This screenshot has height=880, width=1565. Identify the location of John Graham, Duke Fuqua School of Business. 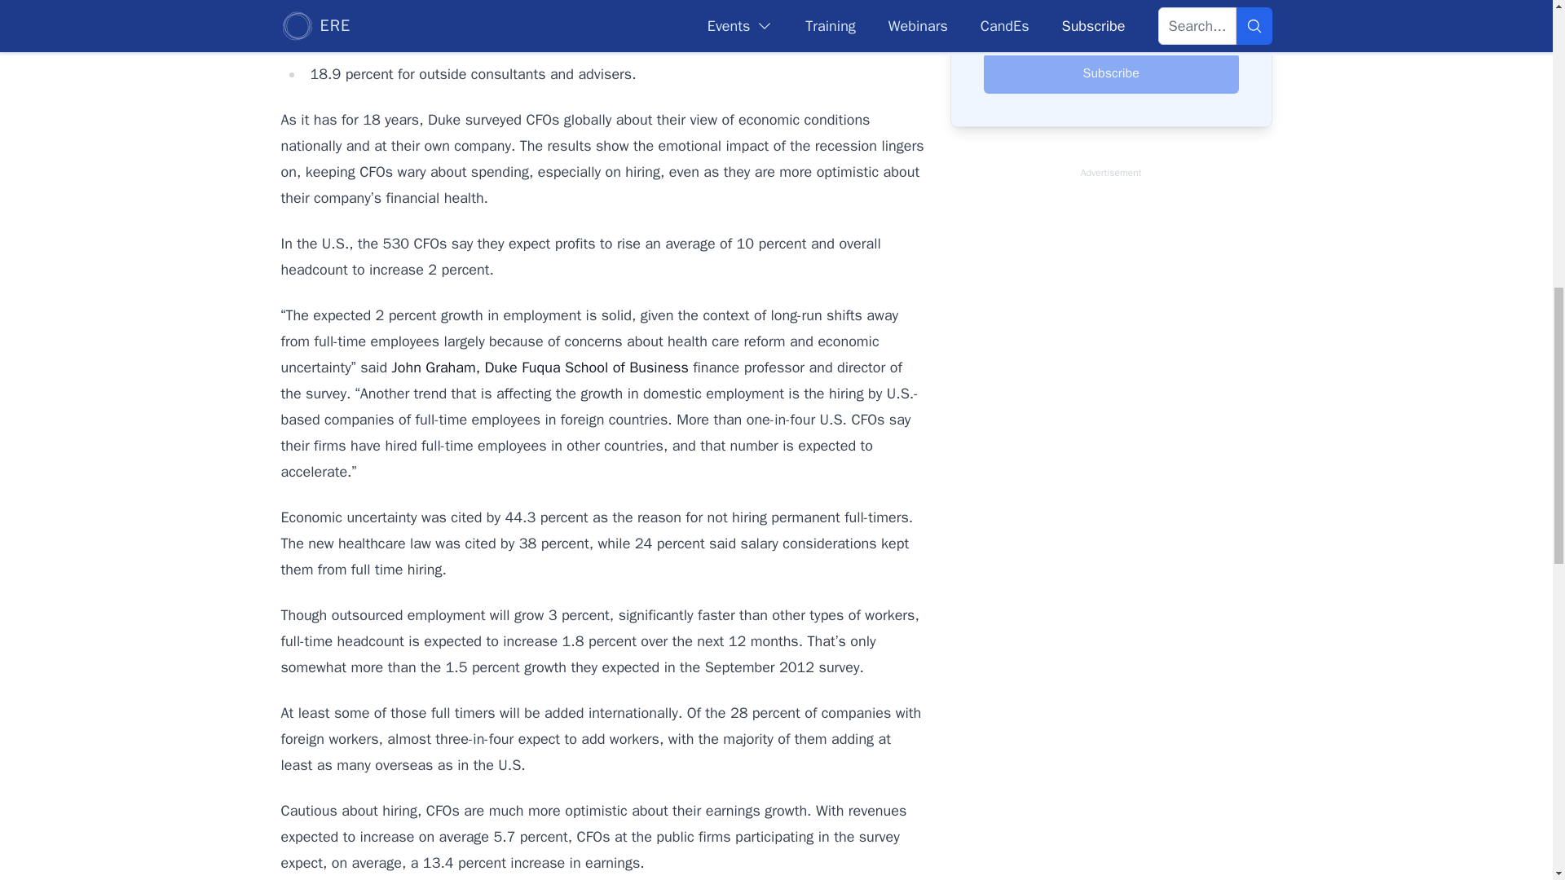
(540, 367).